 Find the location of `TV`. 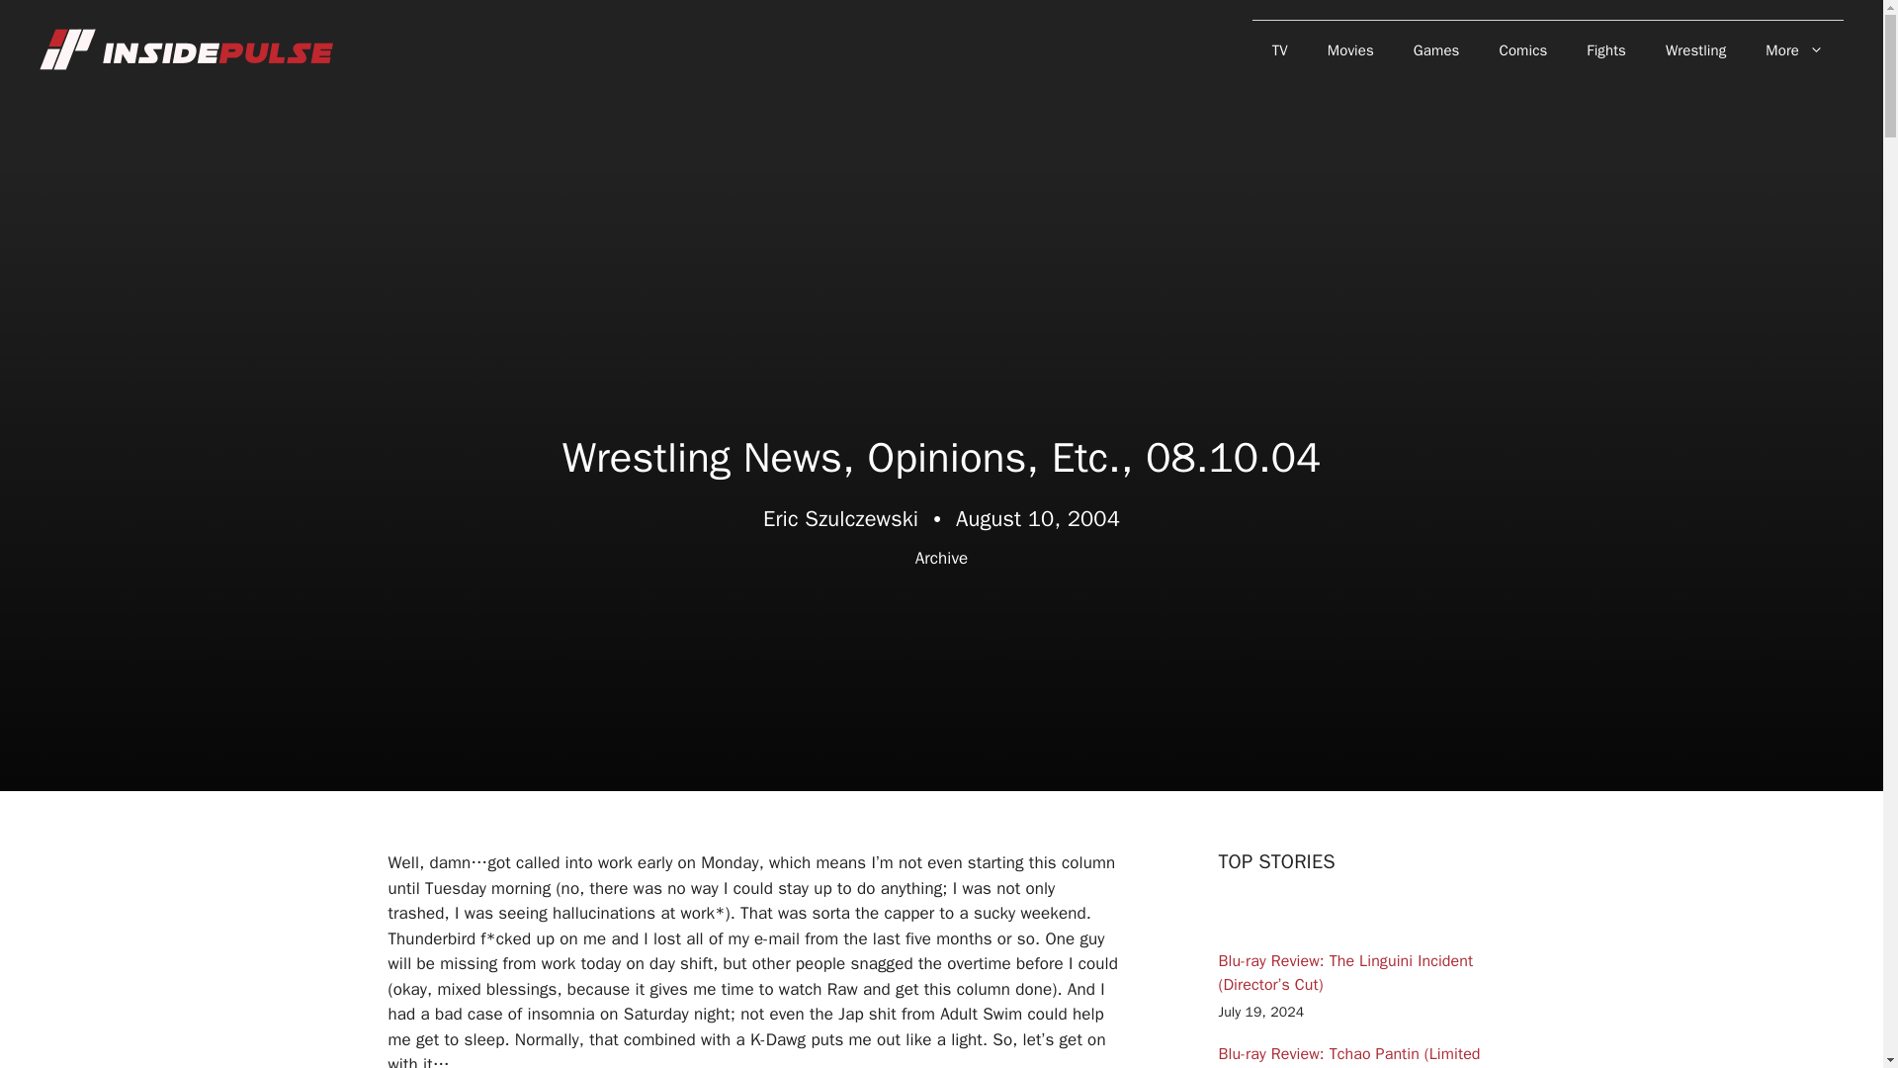

TV is located at coordinates (1279, 49).